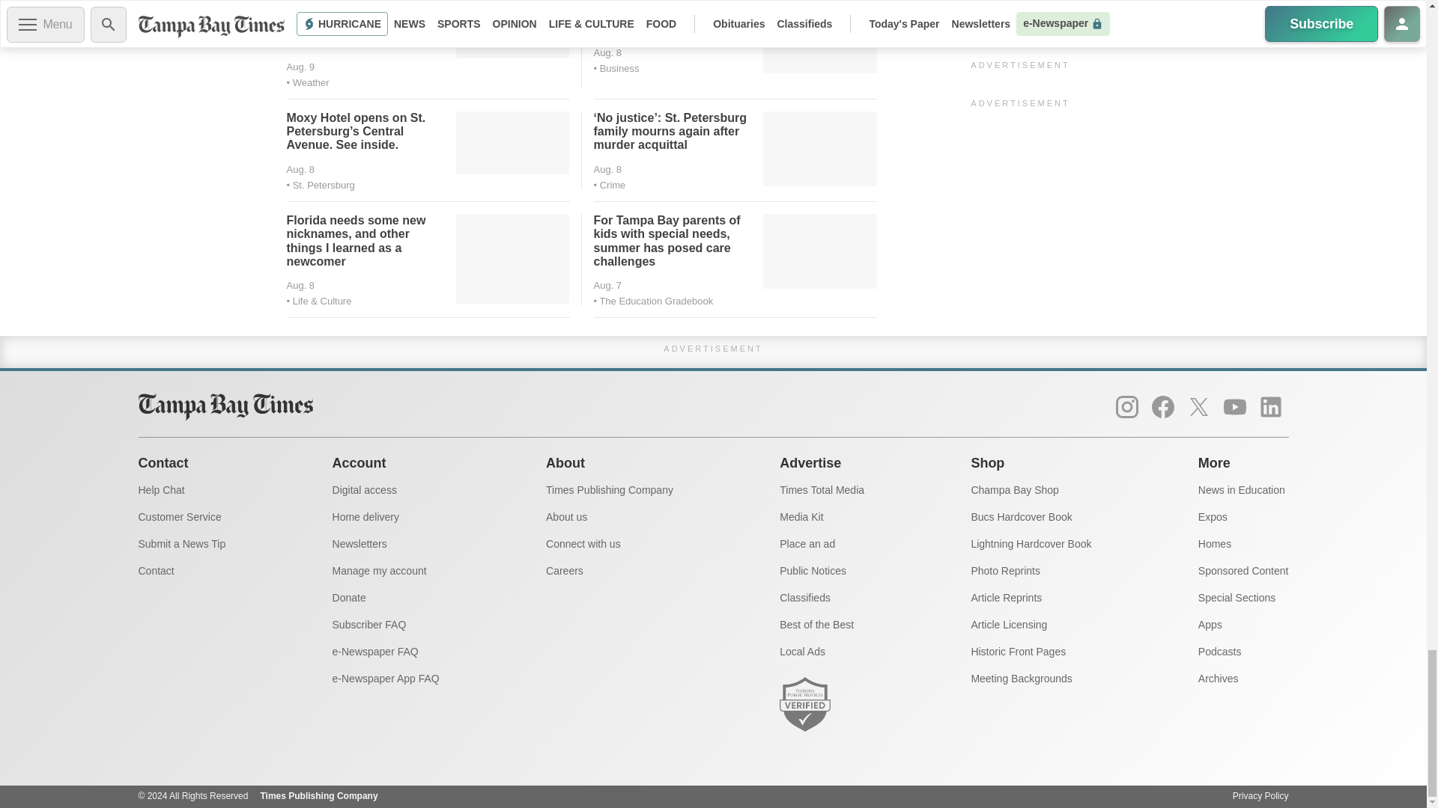  What do you see at coordinates (607, 169) in the screenshot?
I see `2024-08-08T09:30:00Z` at bounding box center [607, 169].